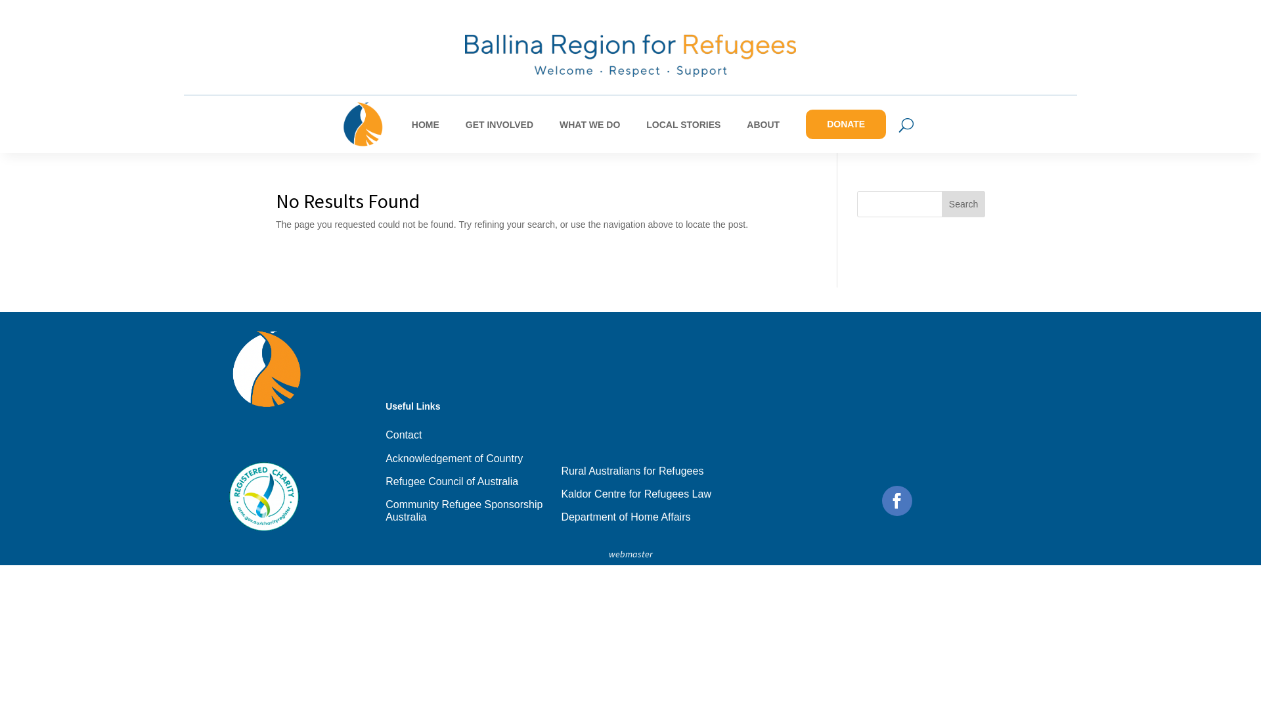 This screenshot has height=709, width=1261. I want to click on Registered Charity Icon, so click(264, 497).